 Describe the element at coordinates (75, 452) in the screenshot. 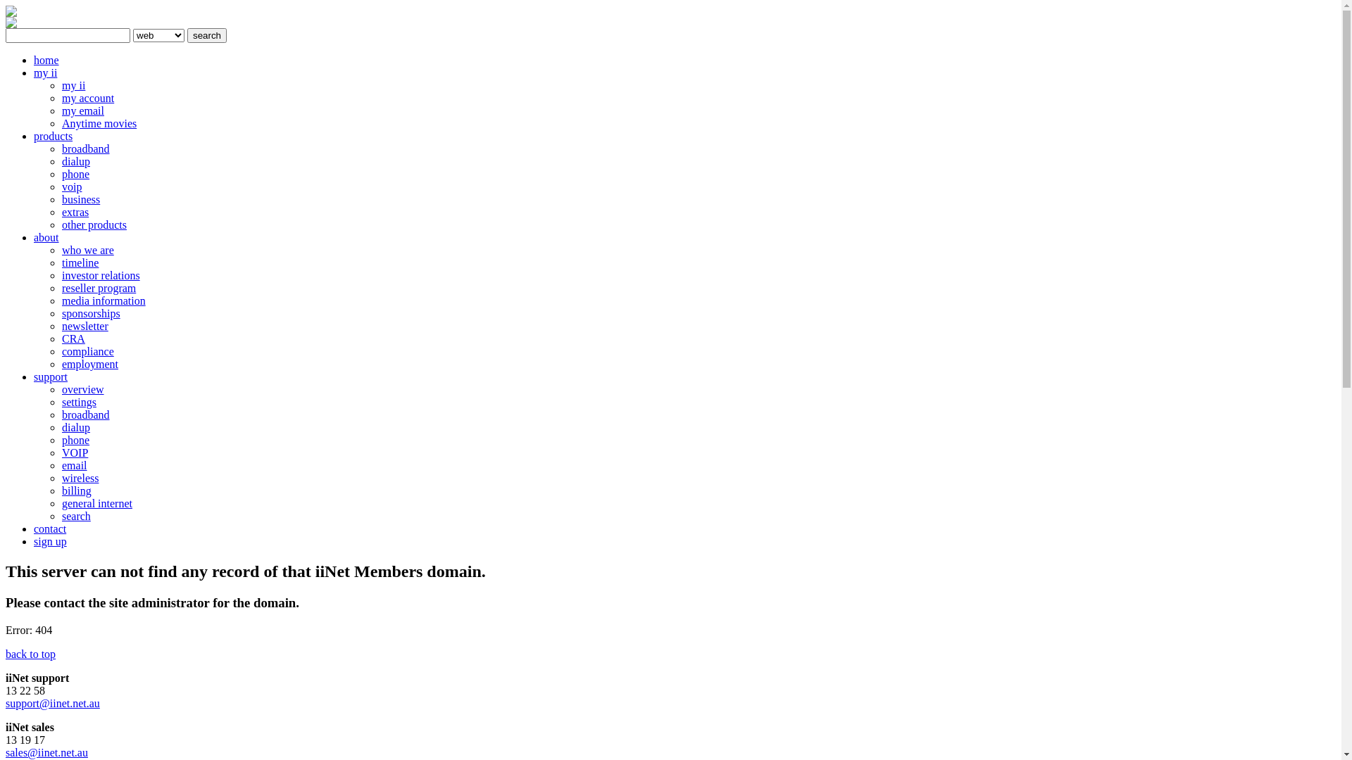

I see `VOIP` at that location.